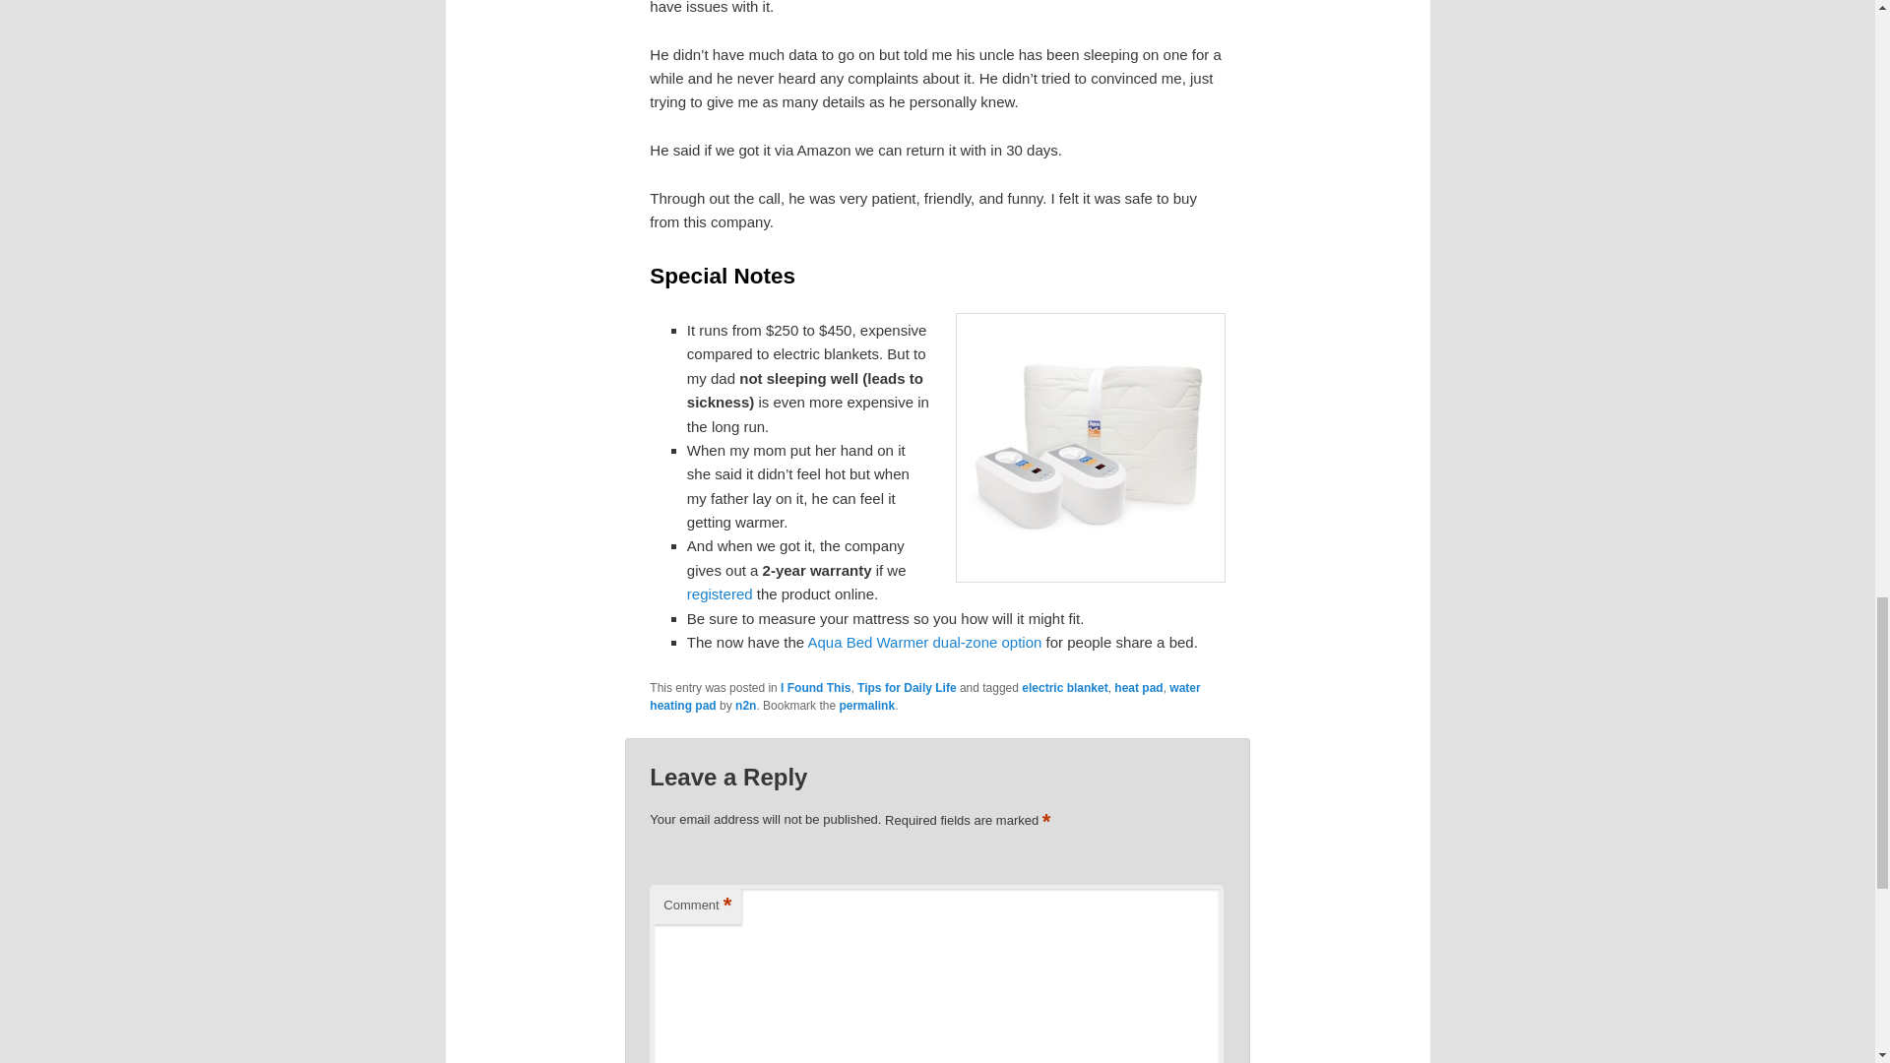 The width and height of the screenshot is (1890, 1063). I want to click on electric blanket, so click(1065, 688).